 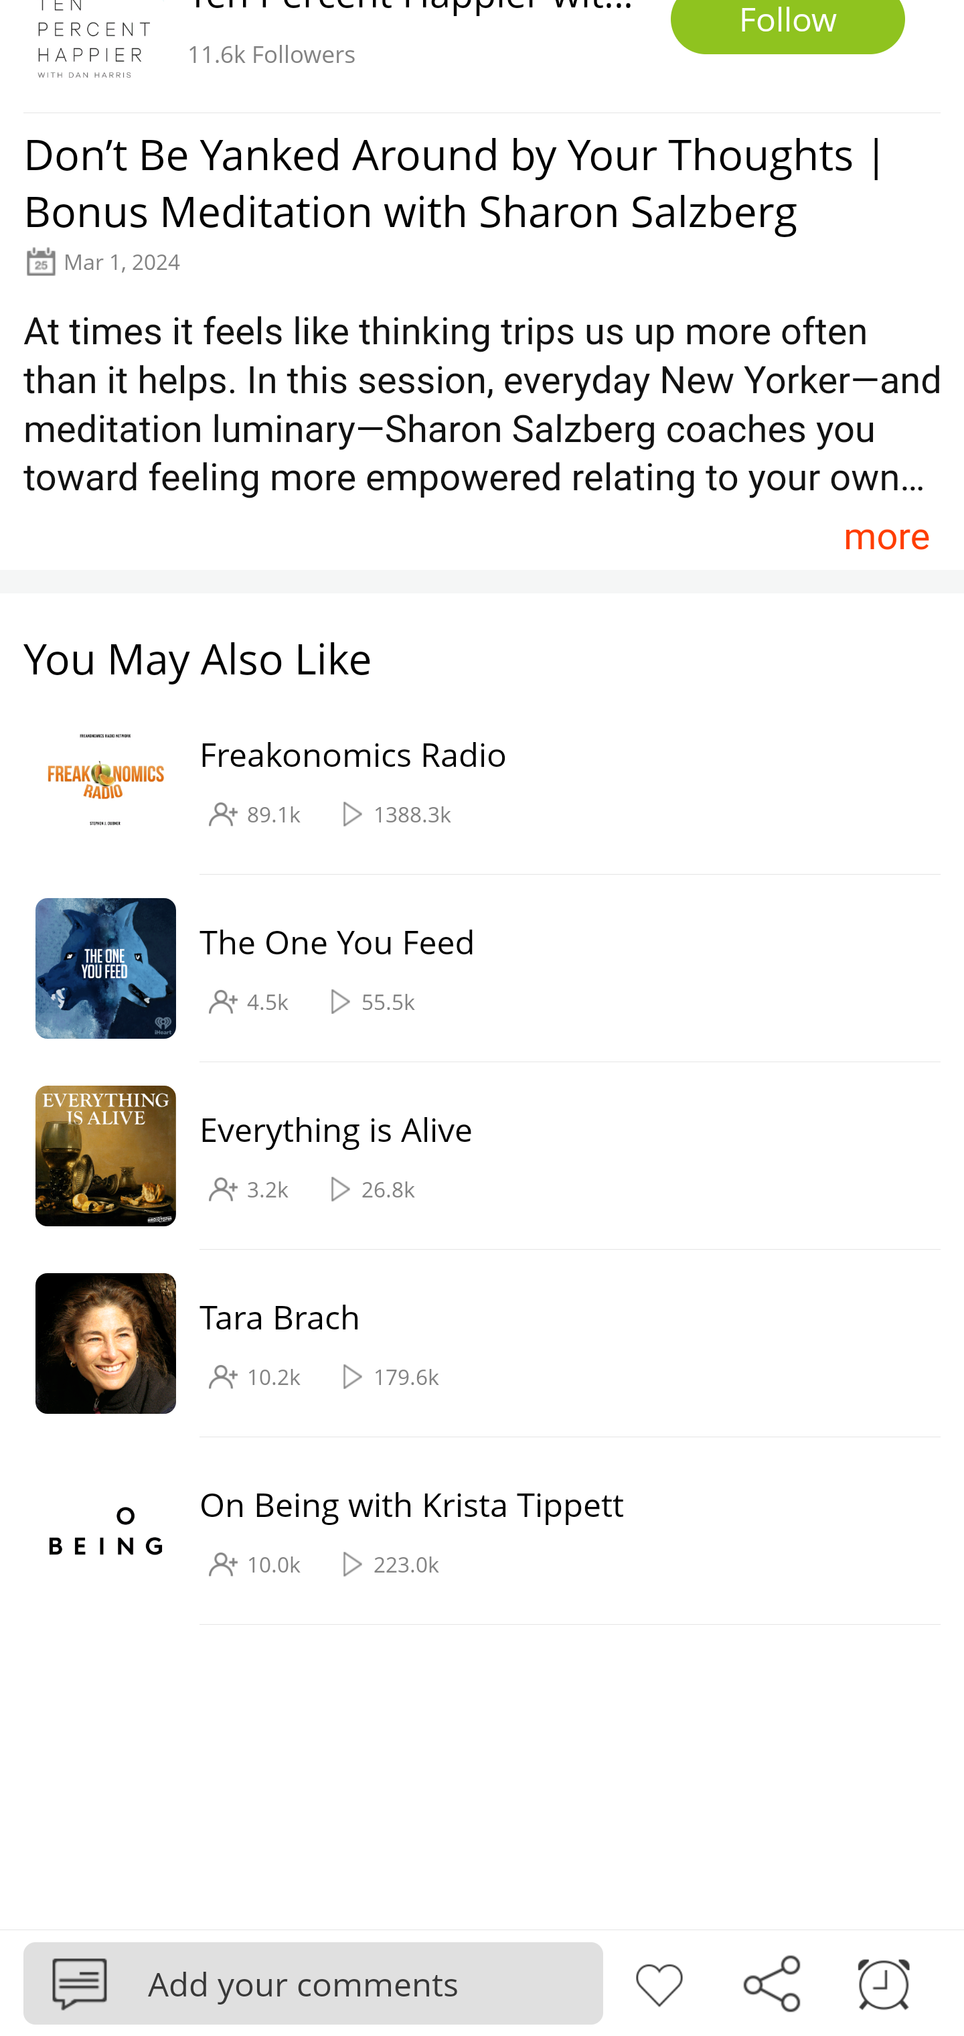 I want to click on Everything is Alive 3.2k 26.8k, so click(x=470, y=1156).